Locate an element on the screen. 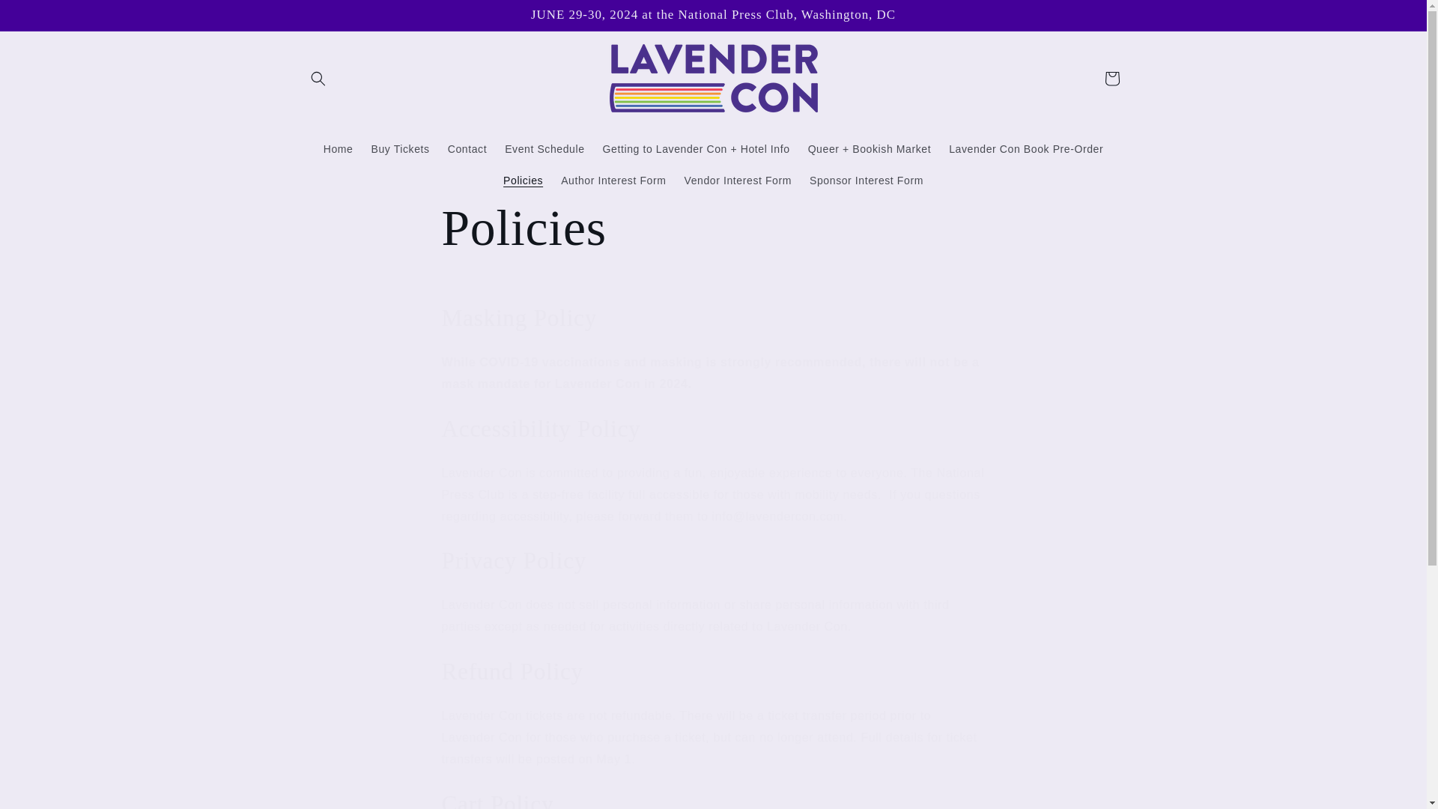  Author Interest Form is located at coordinates (613, 181).